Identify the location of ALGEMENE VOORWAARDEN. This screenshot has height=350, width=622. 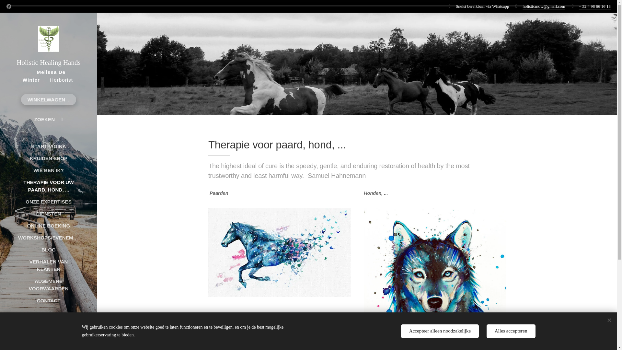
(48, 285).